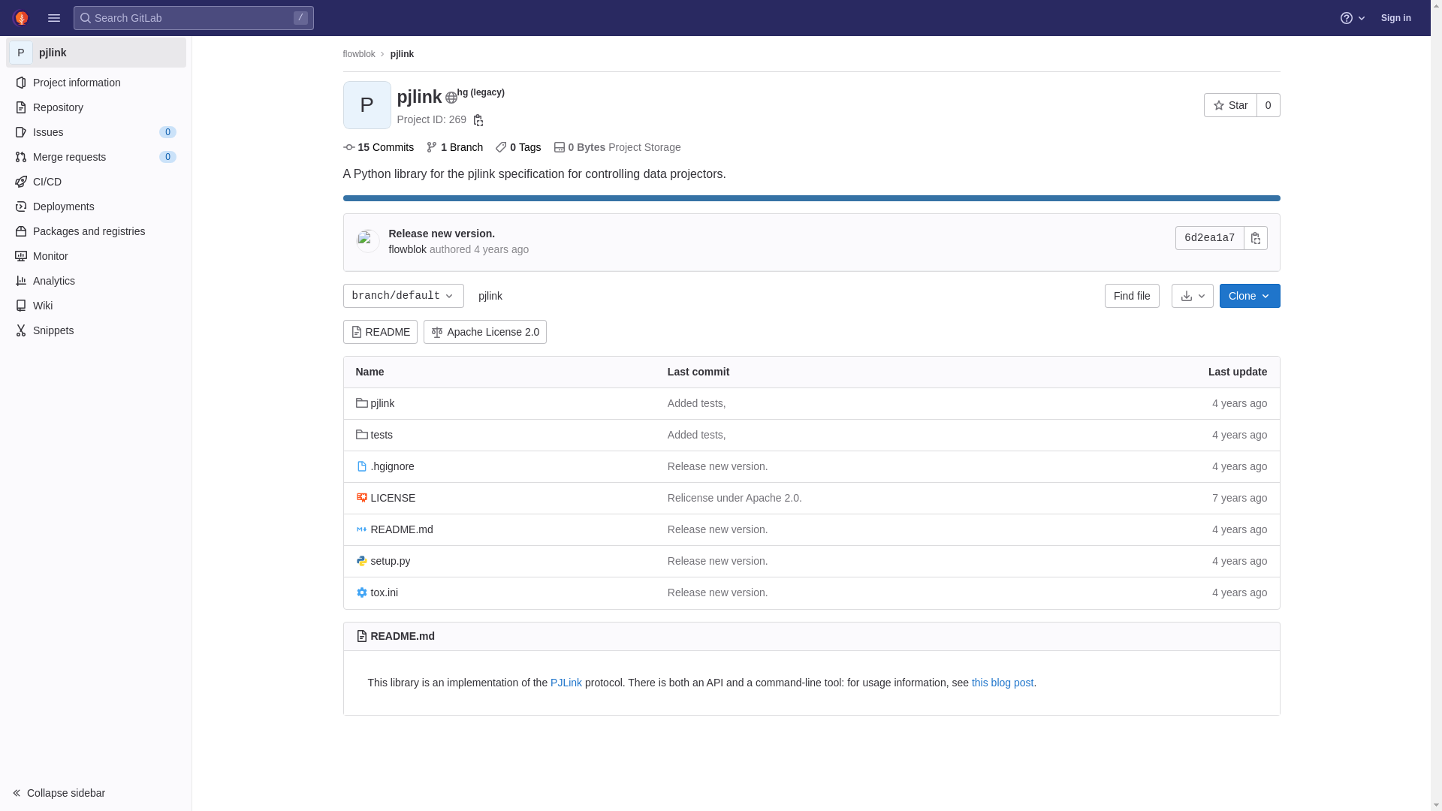  Describe the element at coordinates (718, 562) in the screenshot. I see `Release new version.` at that location.